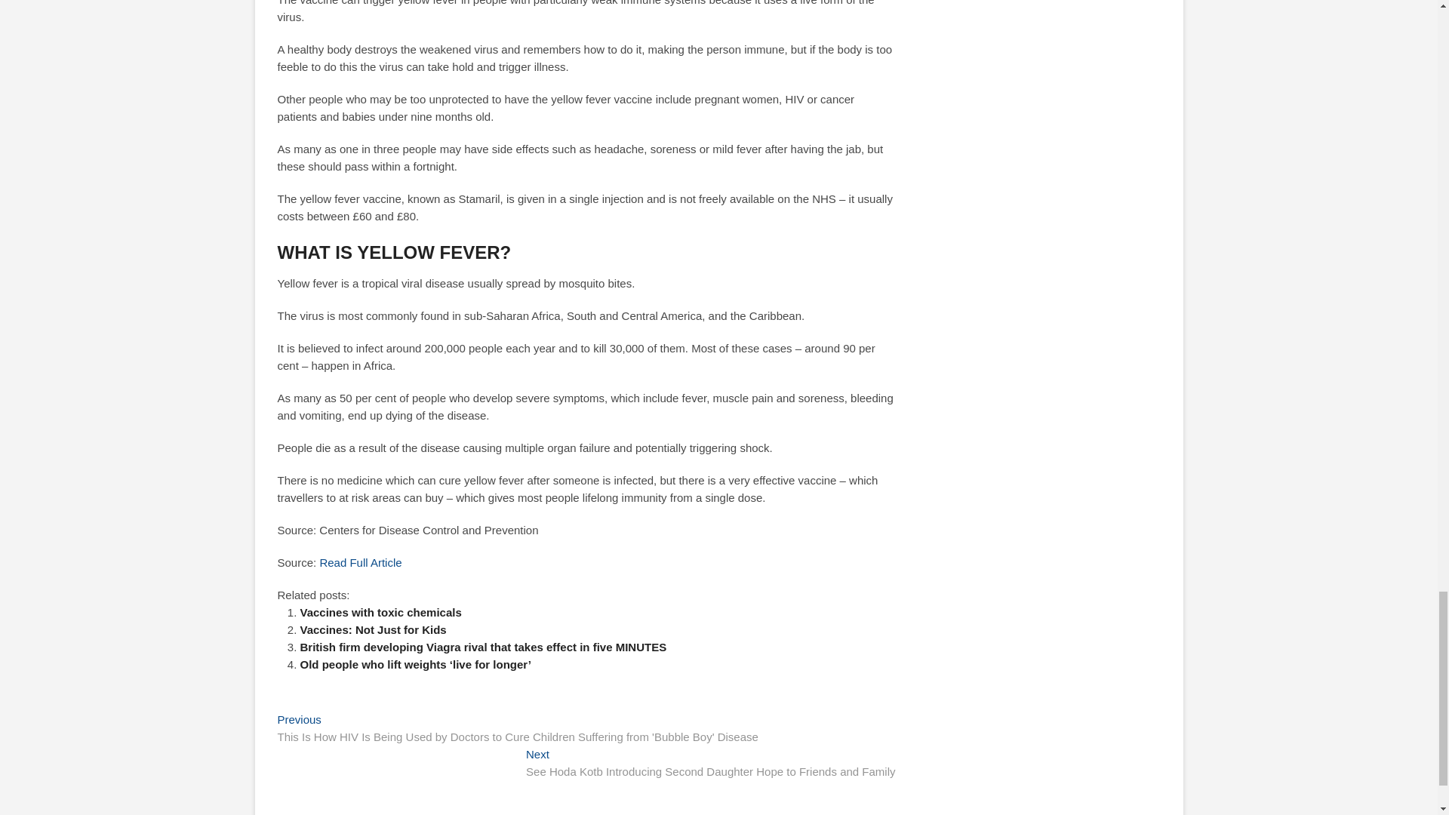 The width and height of the screenshot is (1449, 815). What do you see at coordinates (359, 561) in the screenshot?
I see `Read Full Article` at bounding box center [359, 561].